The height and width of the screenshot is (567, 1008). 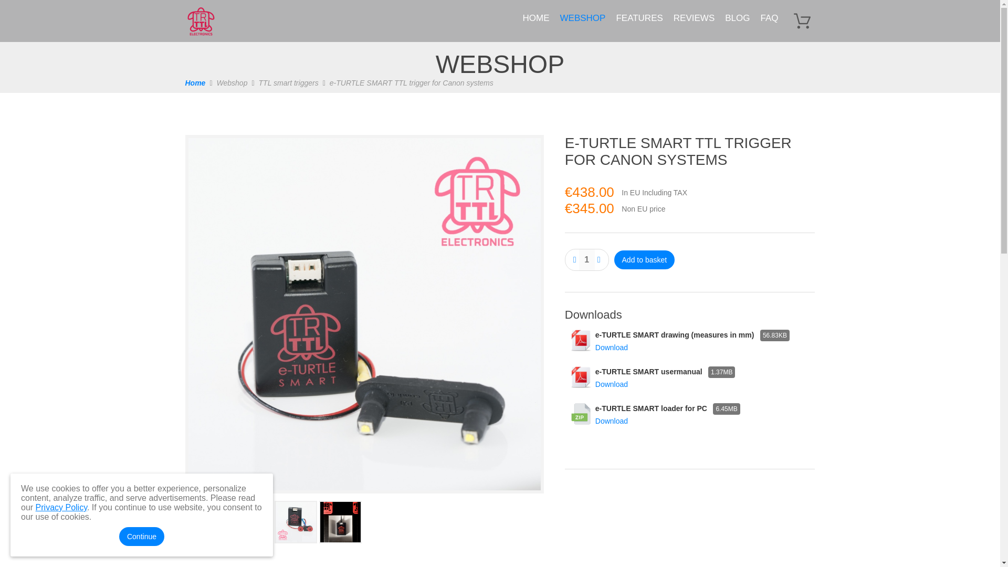 I want to click on Trt-Electronics, so click(x=412, y=83).